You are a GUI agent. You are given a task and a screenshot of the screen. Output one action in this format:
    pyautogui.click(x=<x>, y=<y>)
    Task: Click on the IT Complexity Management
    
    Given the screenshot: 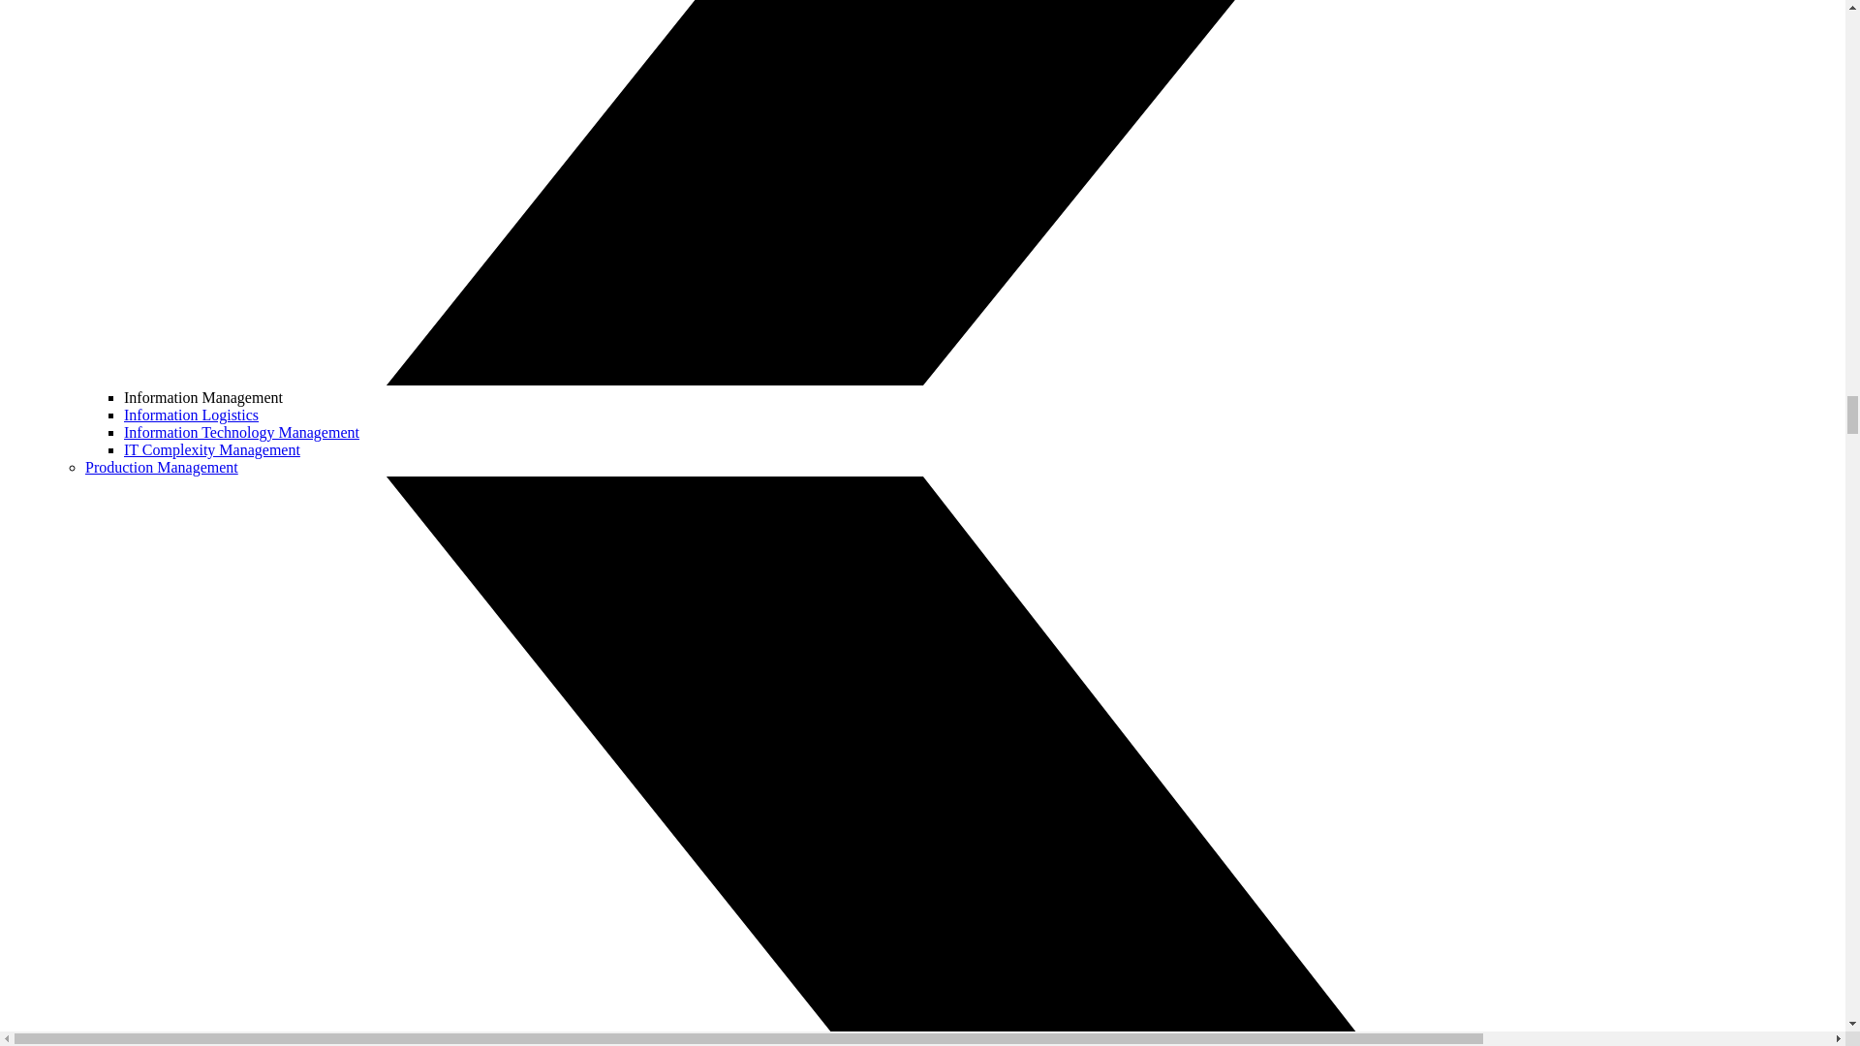 What is the action you would take?
    pyautogui.click(x=211, y=449)
    